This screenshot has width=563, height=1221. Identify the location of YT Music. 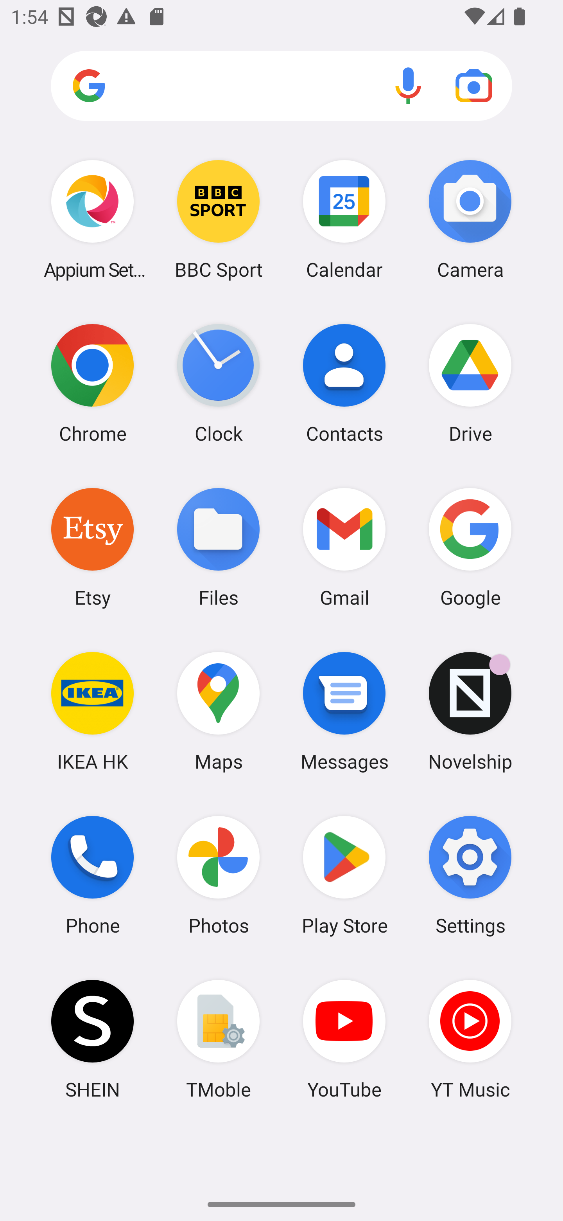
(470, 1039).